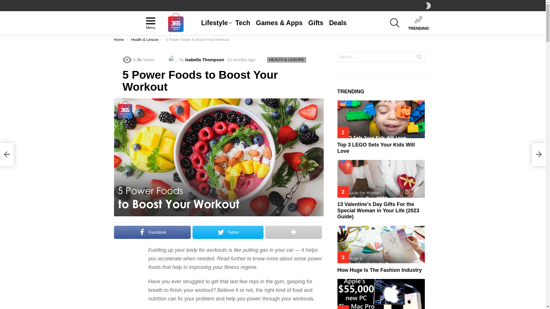 This screenshot has width=550, height=309. What do you see at coordinates (280, 23) in the screenshot?
I see `Games & Apps` at bounding box center [280, 23].